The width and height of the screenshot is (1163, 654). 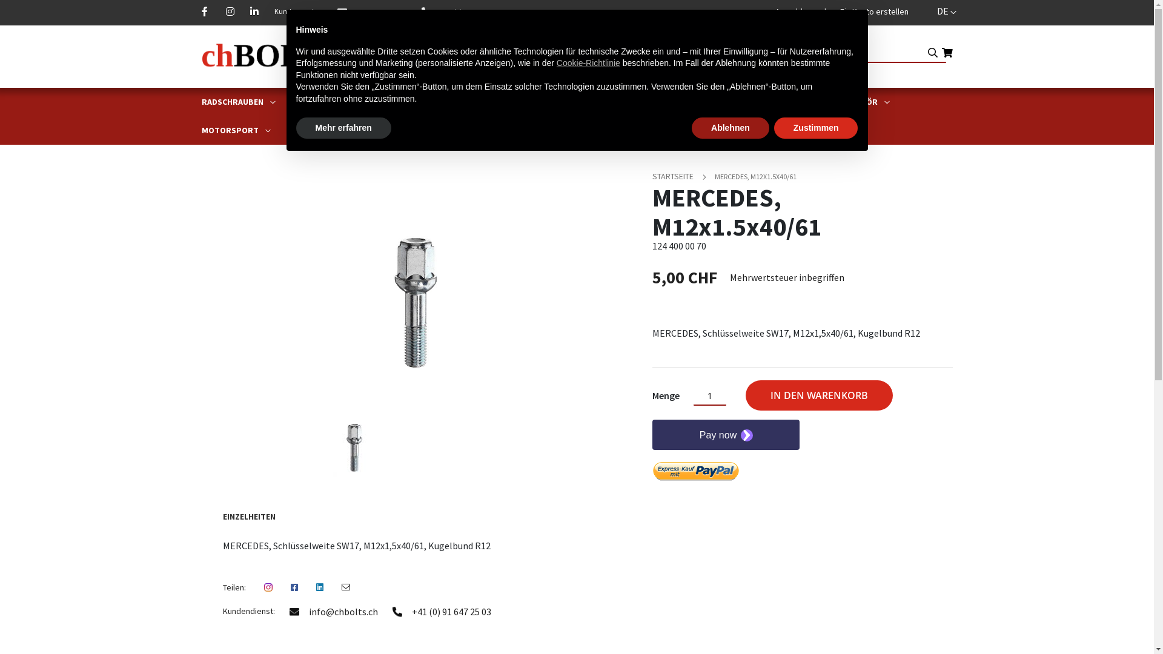 What do you see at coordinates (511, 102) in the screenshot?
I see `ZENTRIERRINGE` at bounding box center [511, 102].